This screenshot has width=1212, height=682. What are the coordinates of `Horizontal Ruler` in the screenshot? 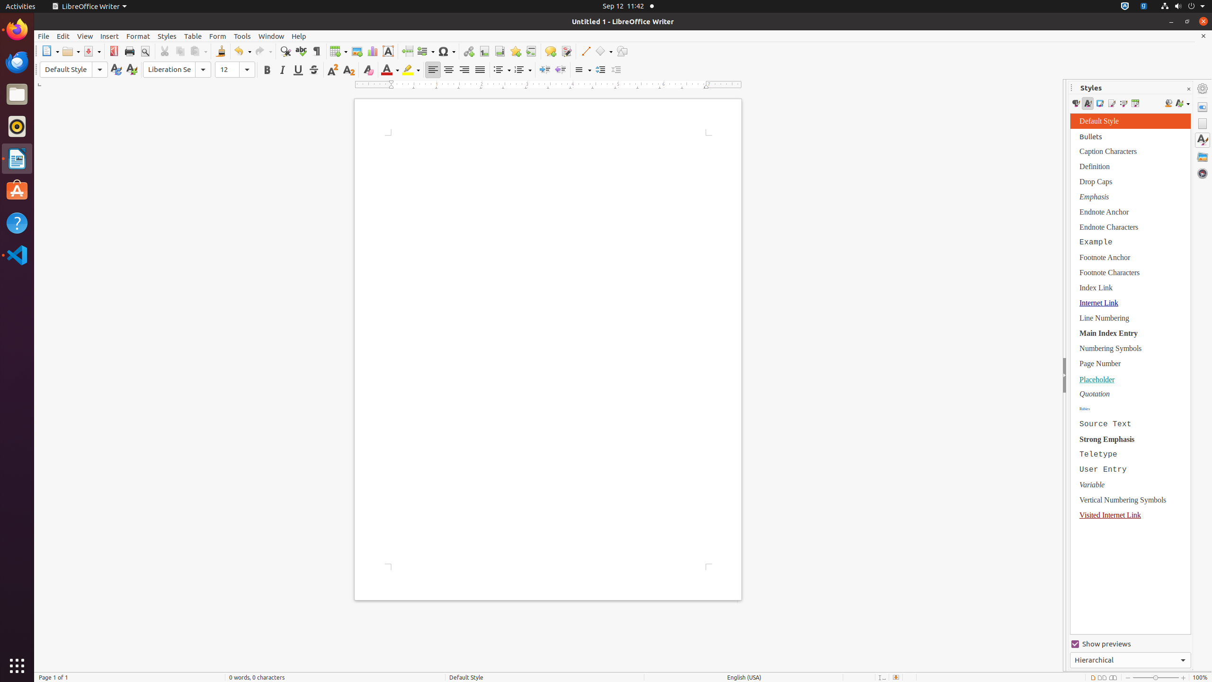 It's located at (548, 85).